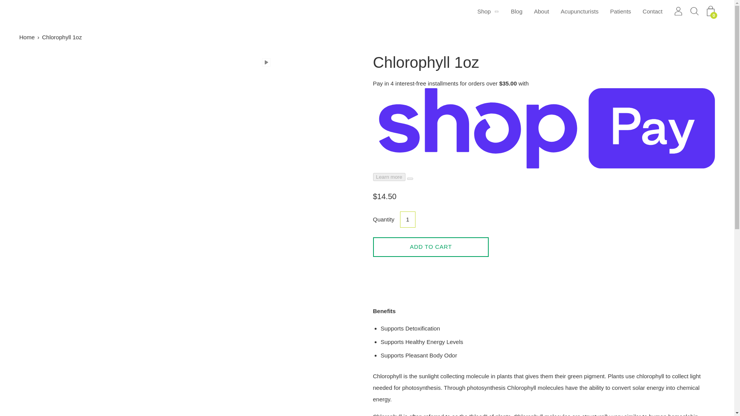 The height and width of the screenshot is (416, 740). I want to click on Acupuncturists, so click(580, 12).